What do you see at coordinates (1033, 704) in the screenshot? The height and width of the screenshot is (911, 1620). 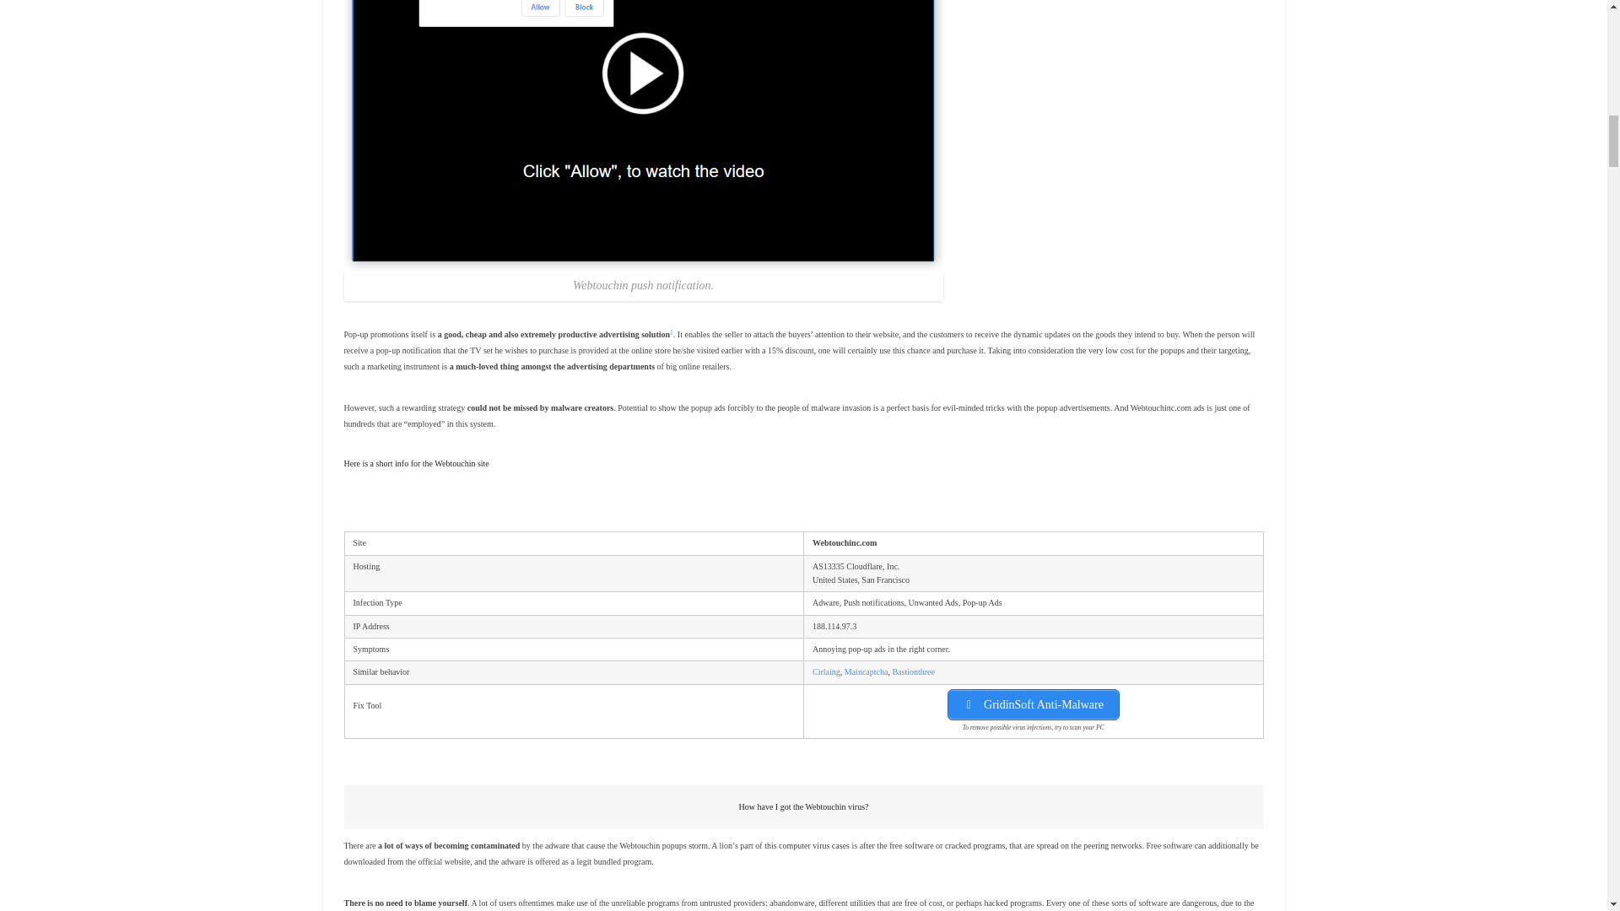 I see `GridinSoft Anti-Malware` at bounding box center [1033, 704].